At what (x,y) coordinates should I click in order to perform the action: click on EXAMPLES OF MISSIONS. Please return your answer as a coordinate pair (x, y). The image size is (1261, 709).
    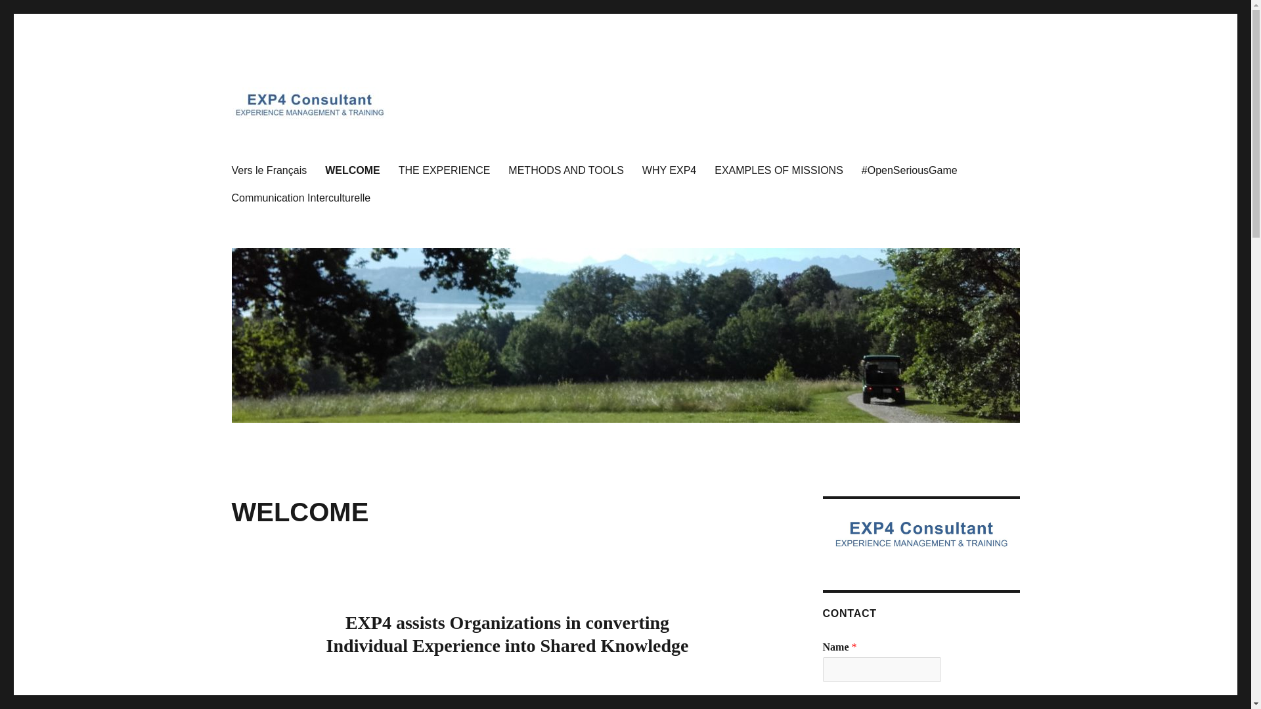
    Looking at the image, I should click on (778, 169).